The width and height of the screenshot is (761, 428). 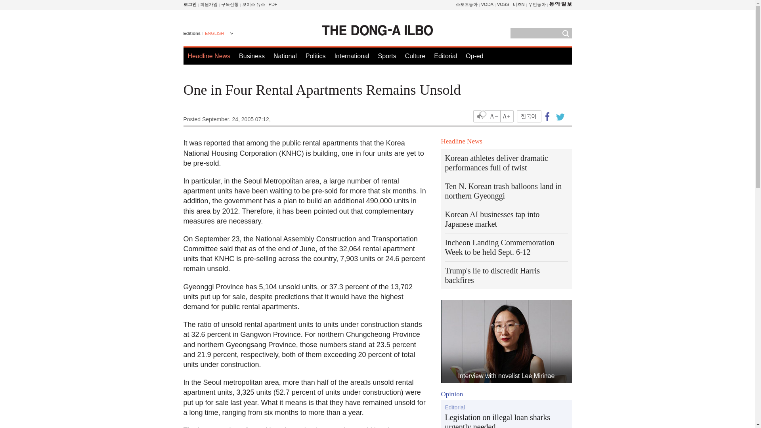 What do you see at coordinates (315, 56) in the screenshot?
I see `Politics` at bounding box center [315, 56].